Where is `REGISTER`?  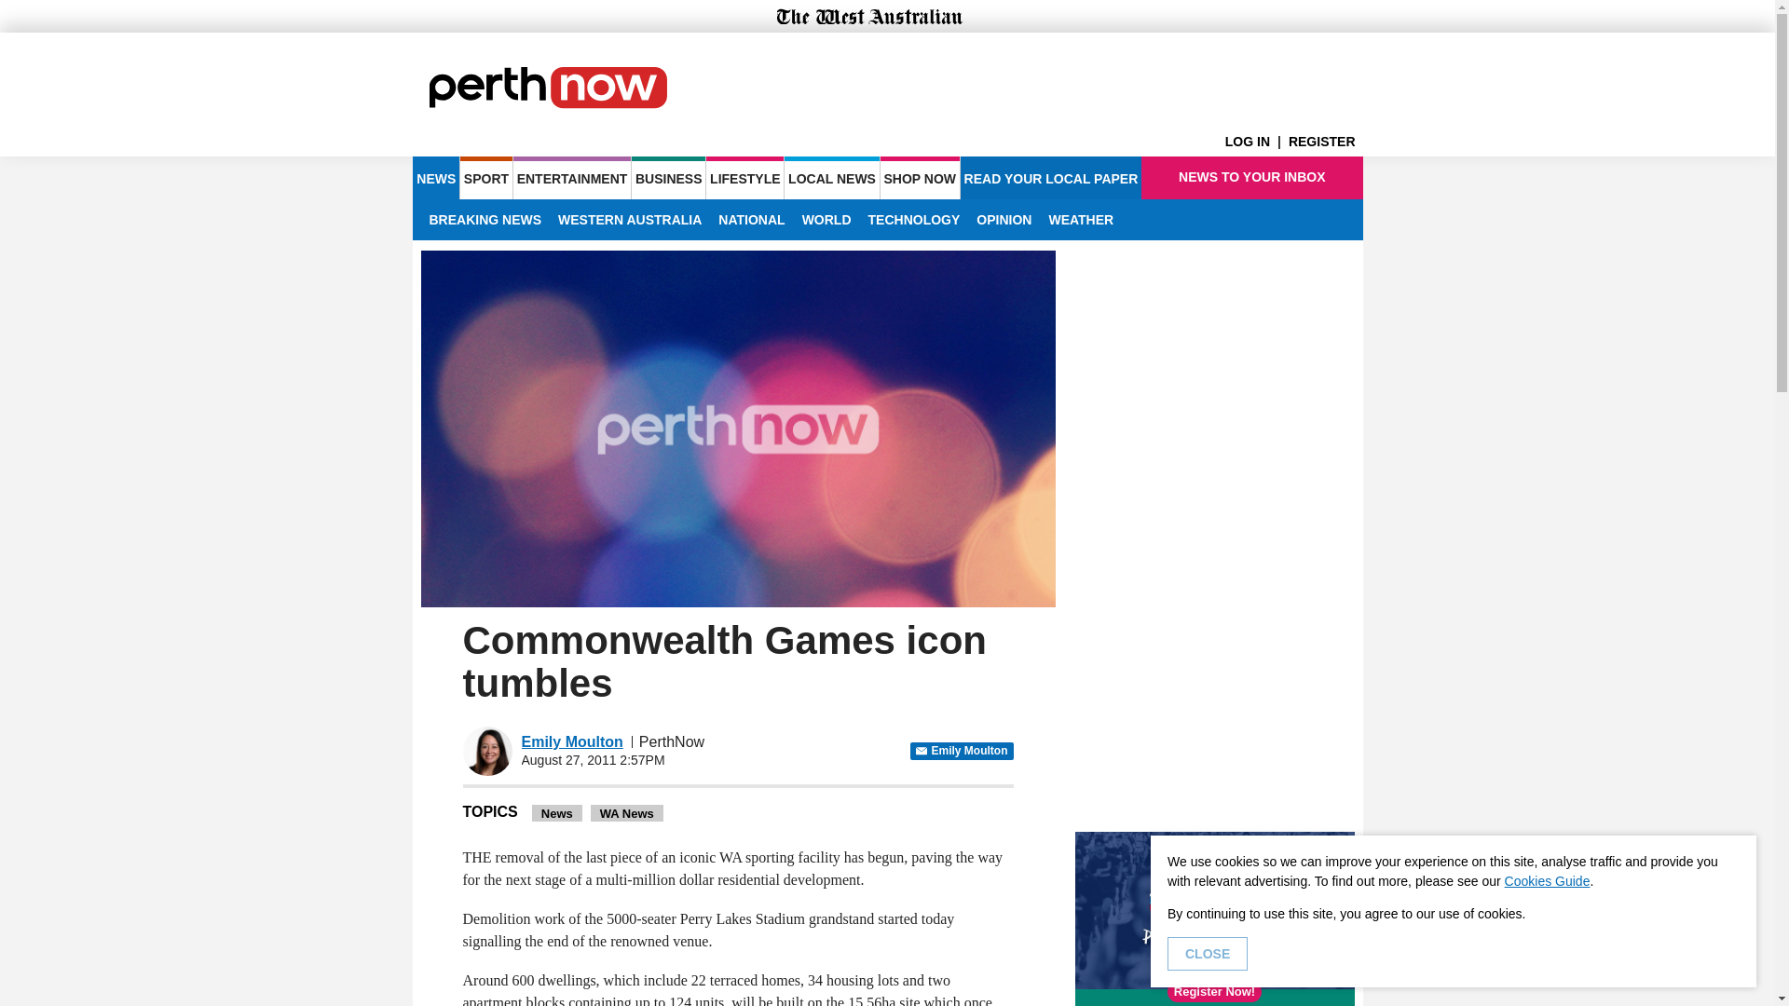
REGISTER is located at coordinates (1325, 142).